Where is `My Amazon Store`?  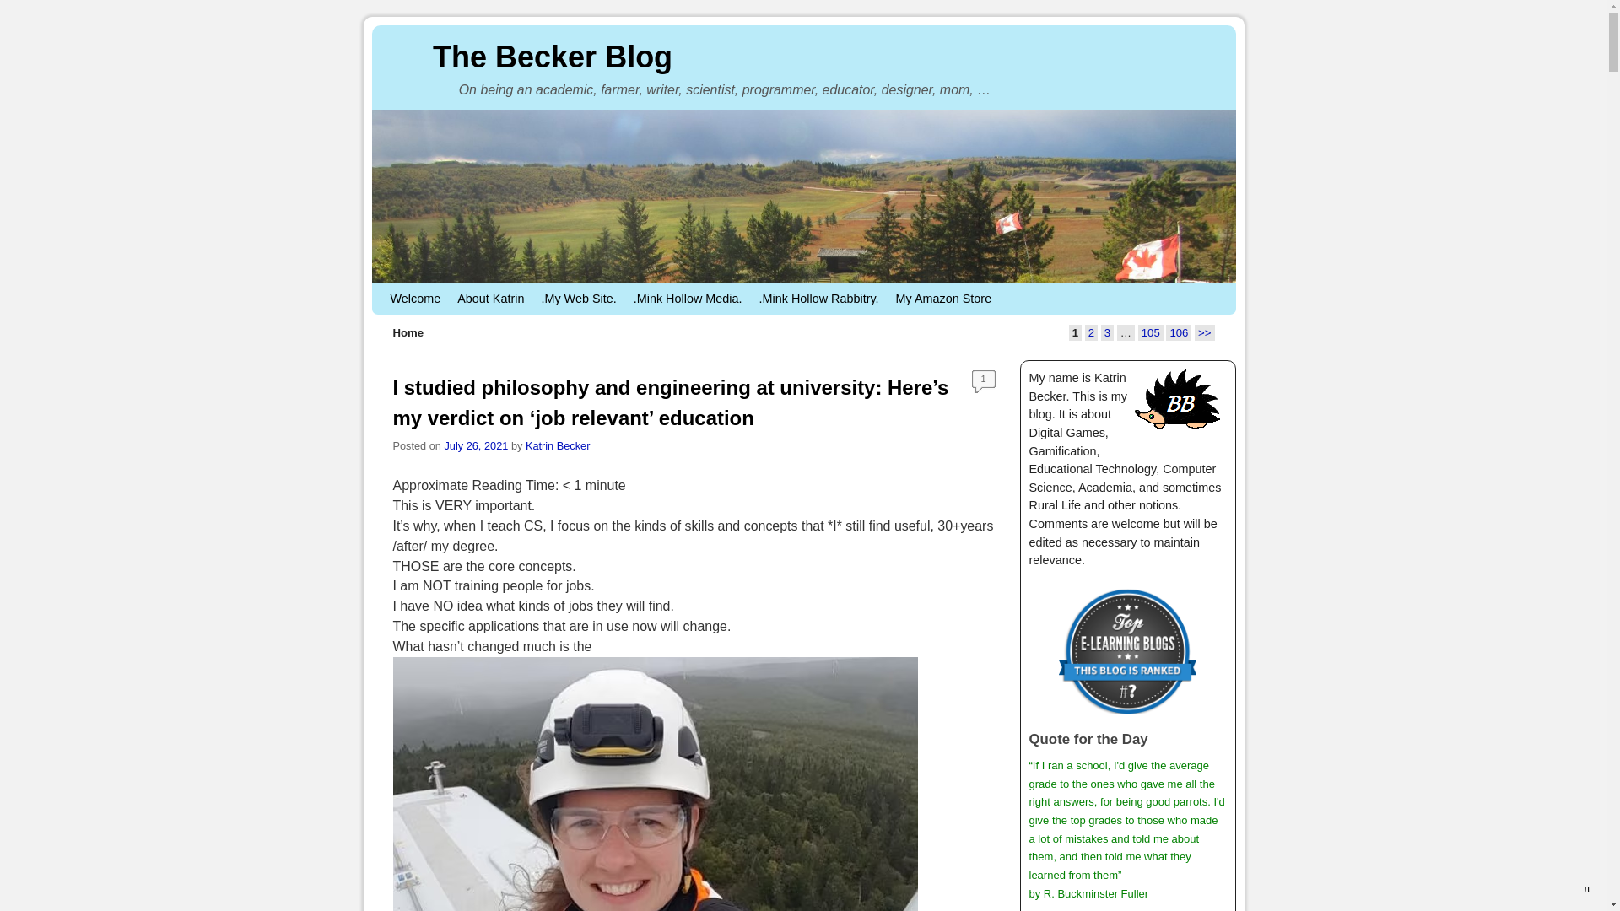
My Amazon Store is located at coordinates (944, 299).